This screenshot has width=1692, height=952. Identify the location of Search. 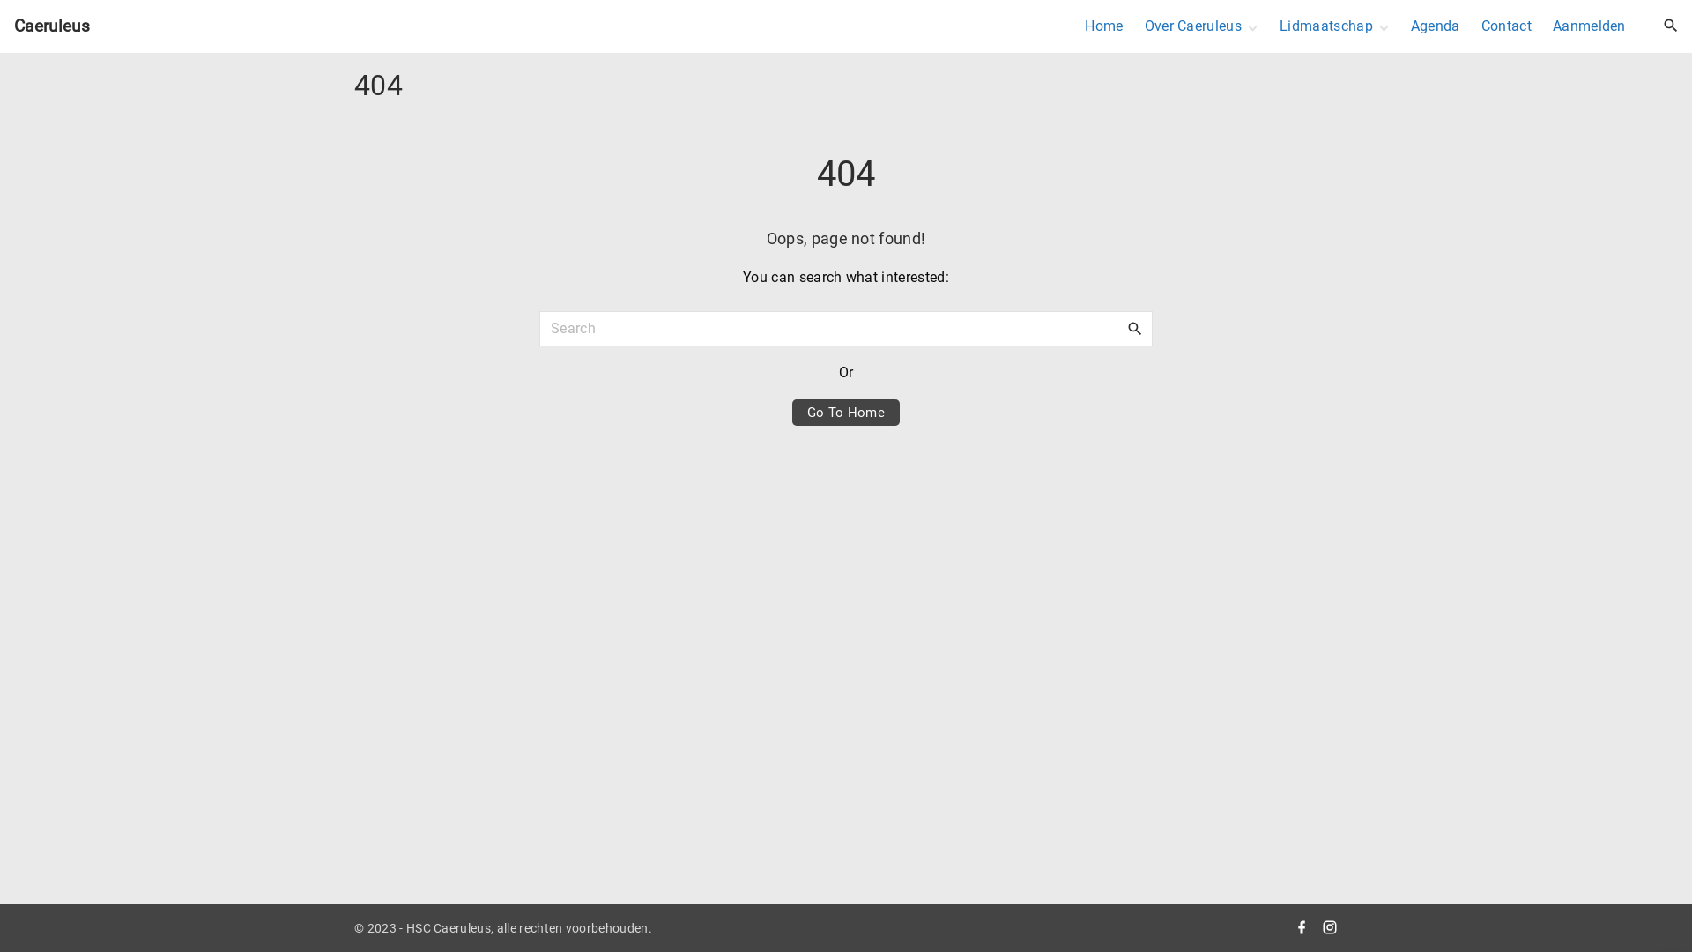
(1135, 328).